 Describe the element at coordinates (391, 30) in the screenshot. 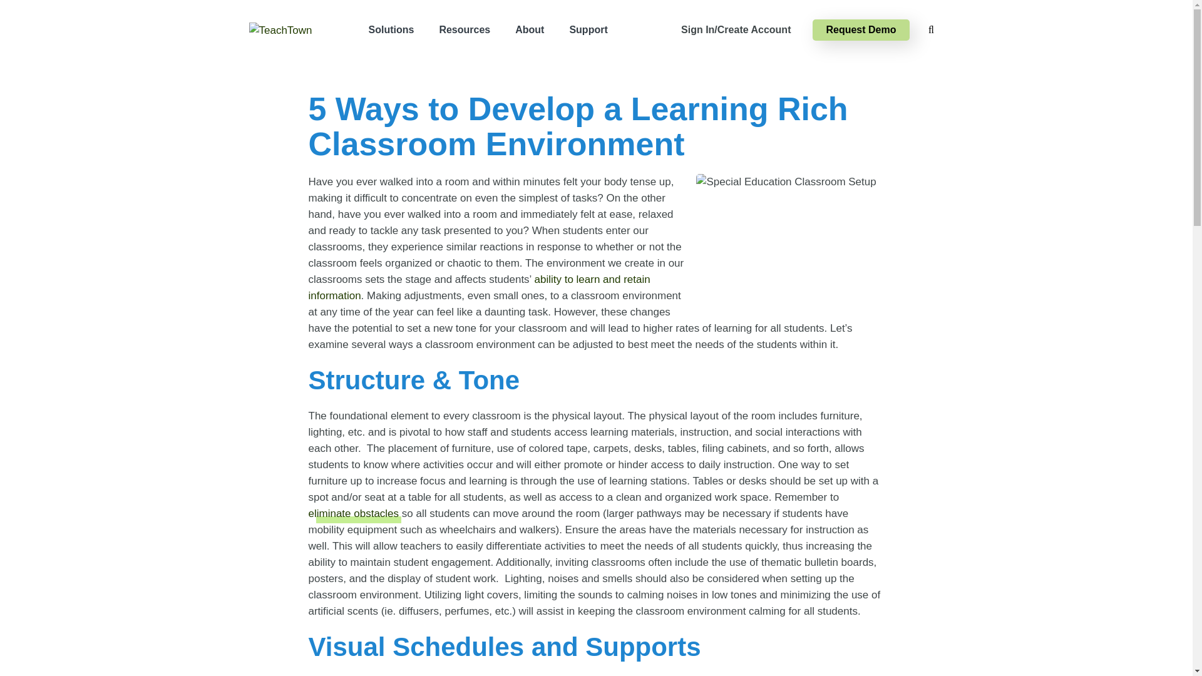

I see `Solutions` at that location.